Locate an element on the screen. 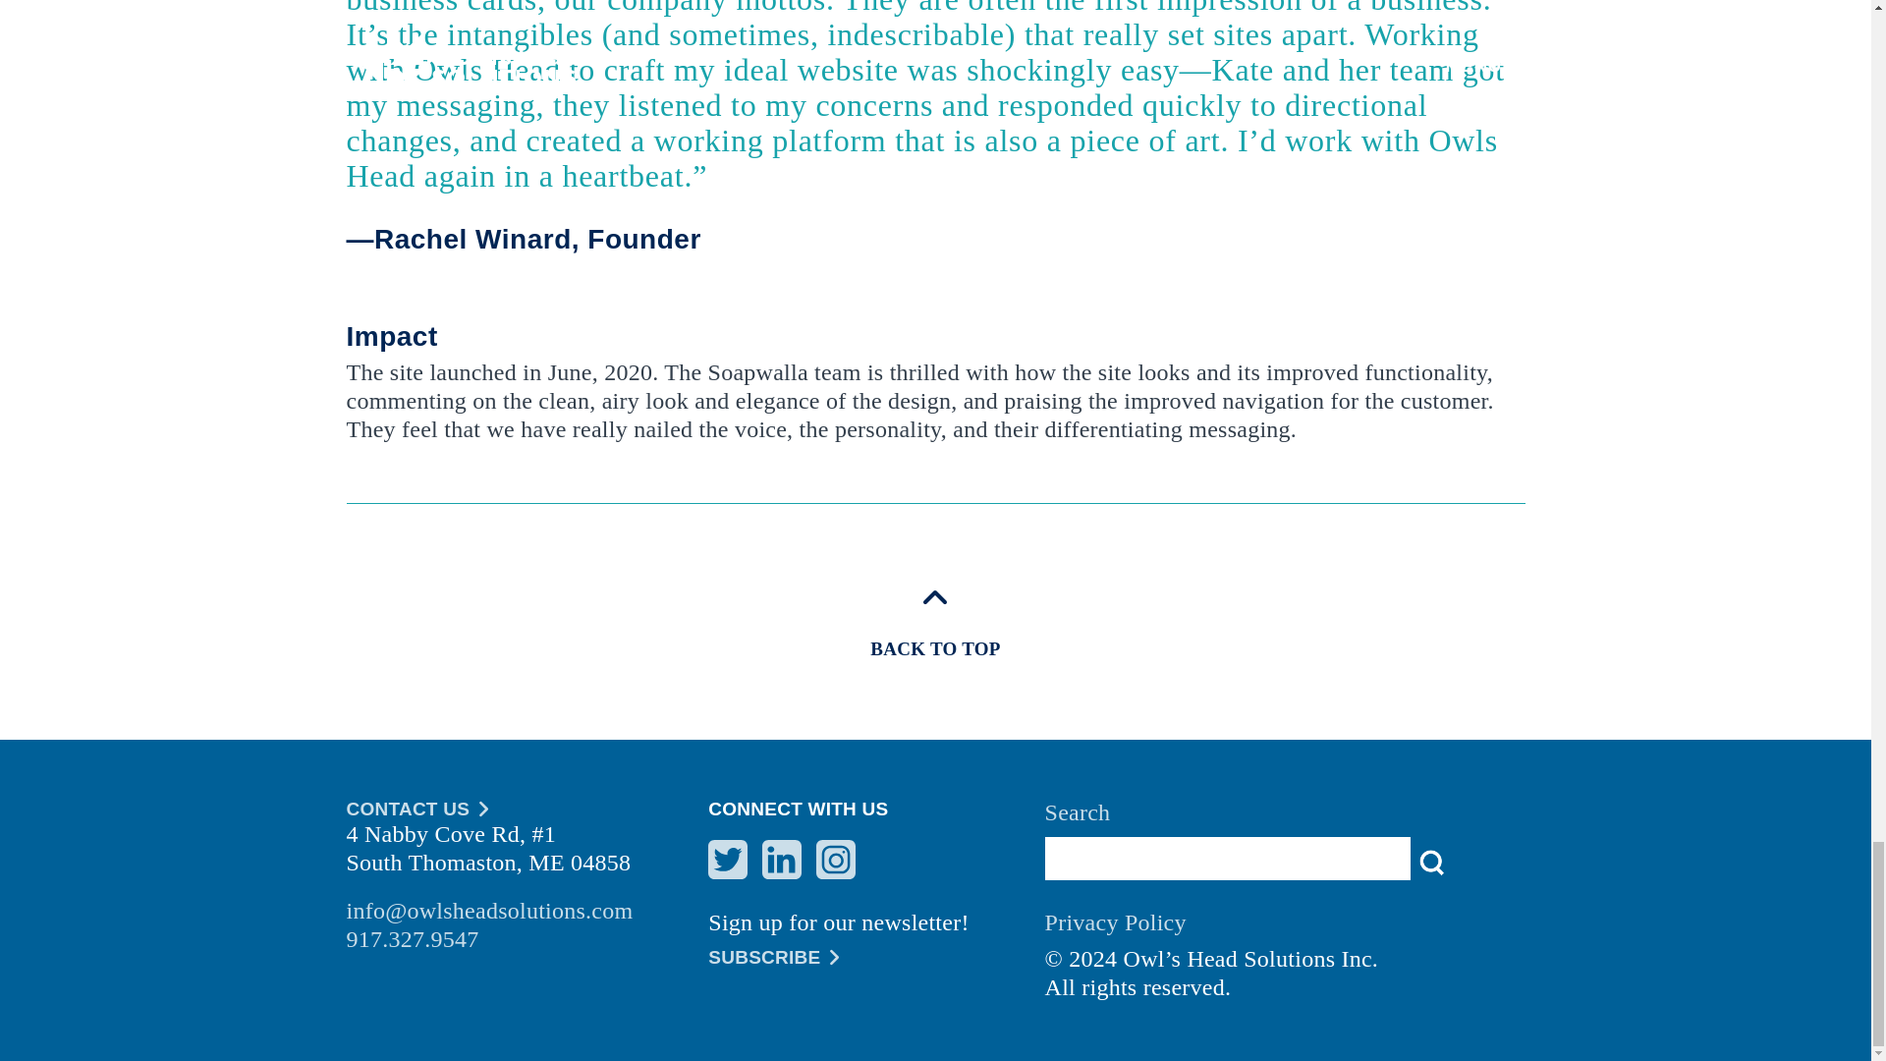  linked in is located at coordinates (782, 860).